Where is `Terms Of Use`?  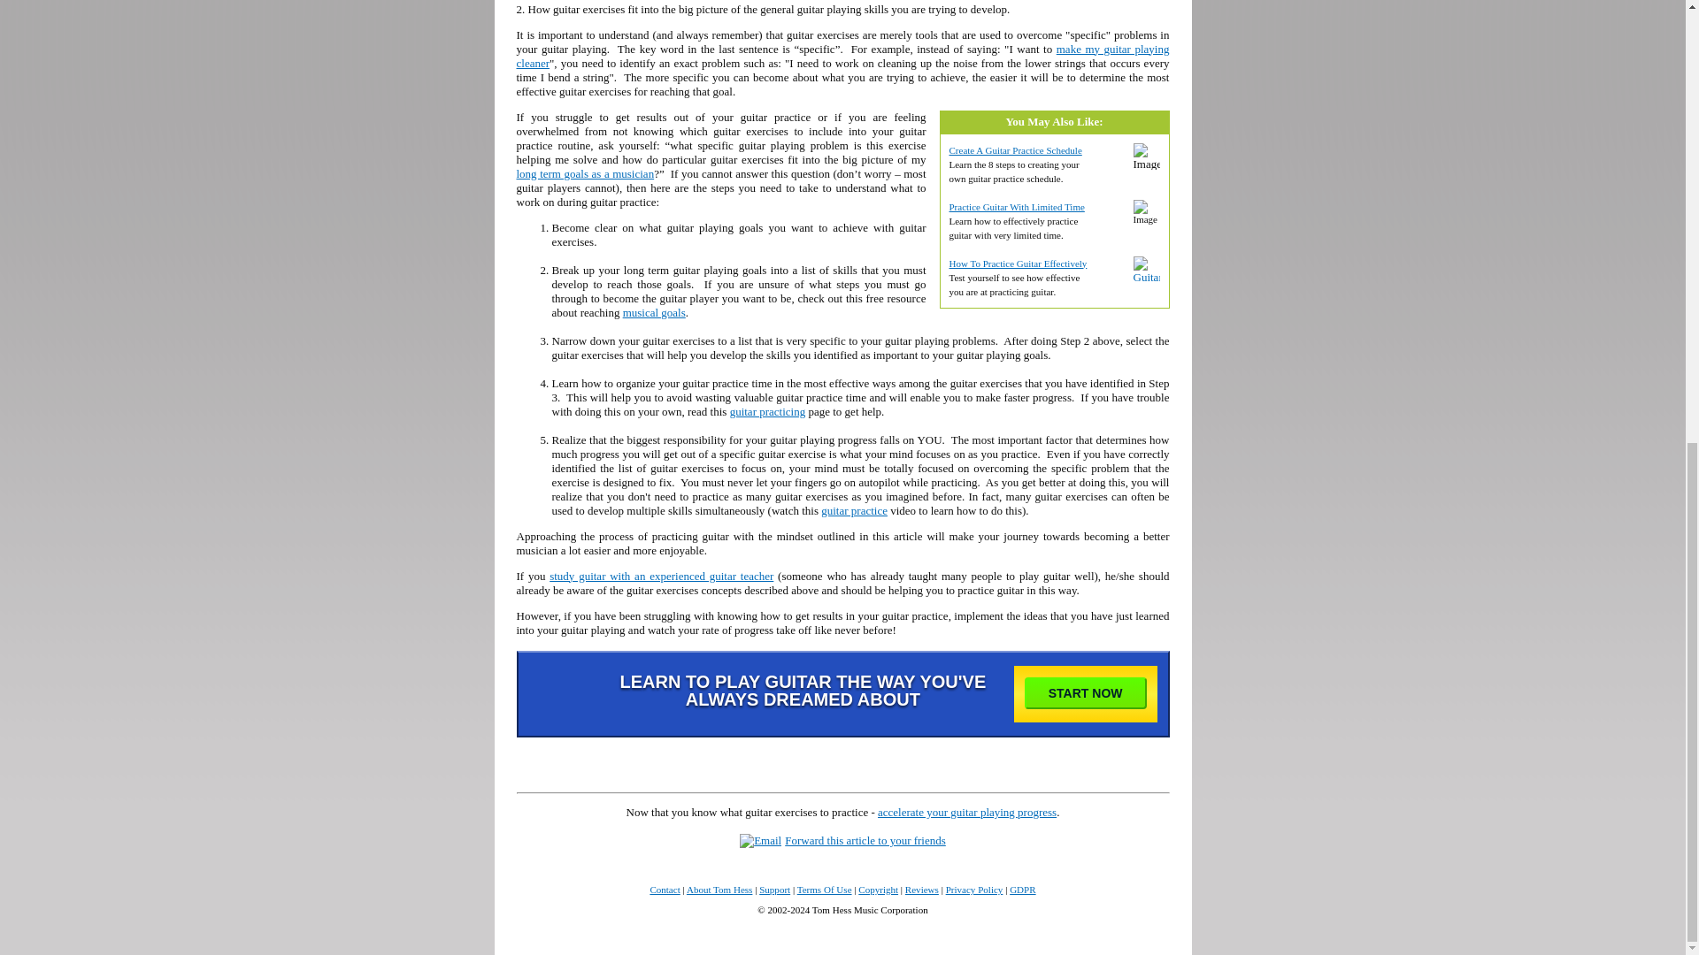 Terms Of Use is located at coordinates (825, 890).